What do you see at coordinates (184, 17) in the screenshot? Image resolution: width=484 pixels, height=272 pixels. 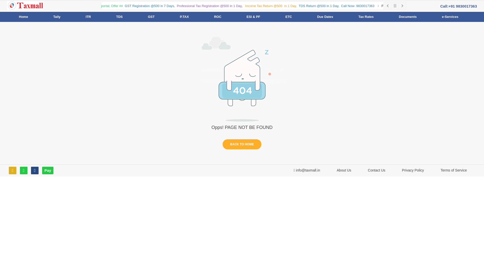 I see `P.TAX` at bounding box center [184, 17].